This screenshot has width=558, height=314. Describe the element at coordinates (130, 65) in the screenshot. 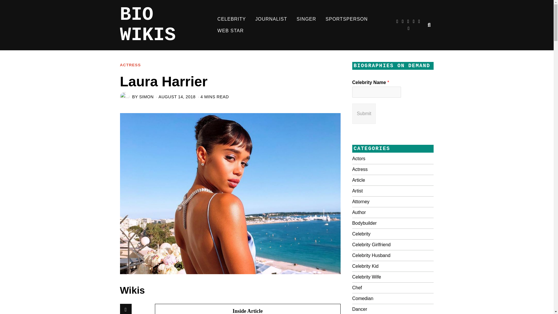

I see `ACTRESS` at that location.